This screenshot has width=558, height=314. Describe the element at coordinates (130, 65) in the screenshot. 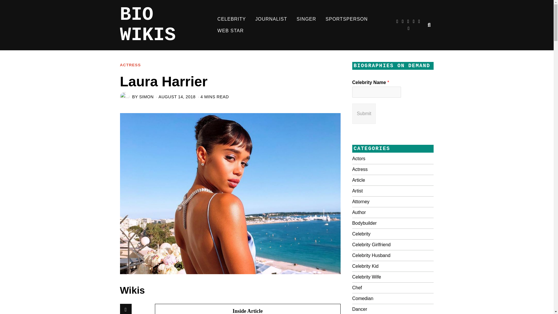

I see `ACTRESS` at that location.